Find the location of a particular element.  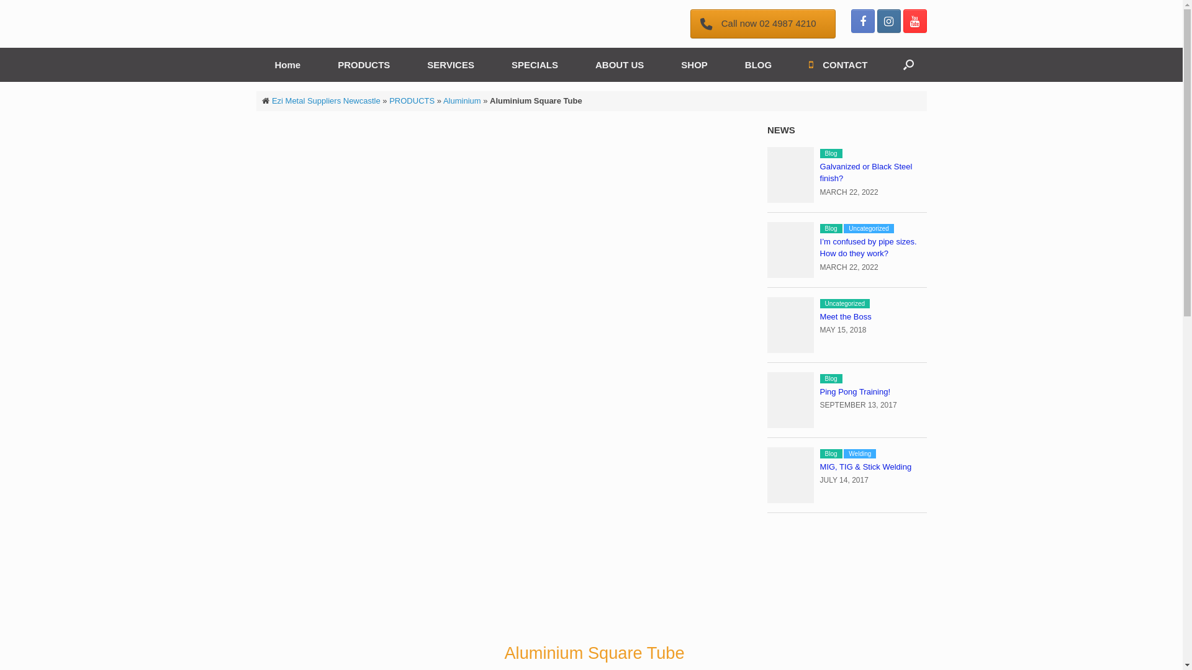

Welding is located at coordinates (860, 454).